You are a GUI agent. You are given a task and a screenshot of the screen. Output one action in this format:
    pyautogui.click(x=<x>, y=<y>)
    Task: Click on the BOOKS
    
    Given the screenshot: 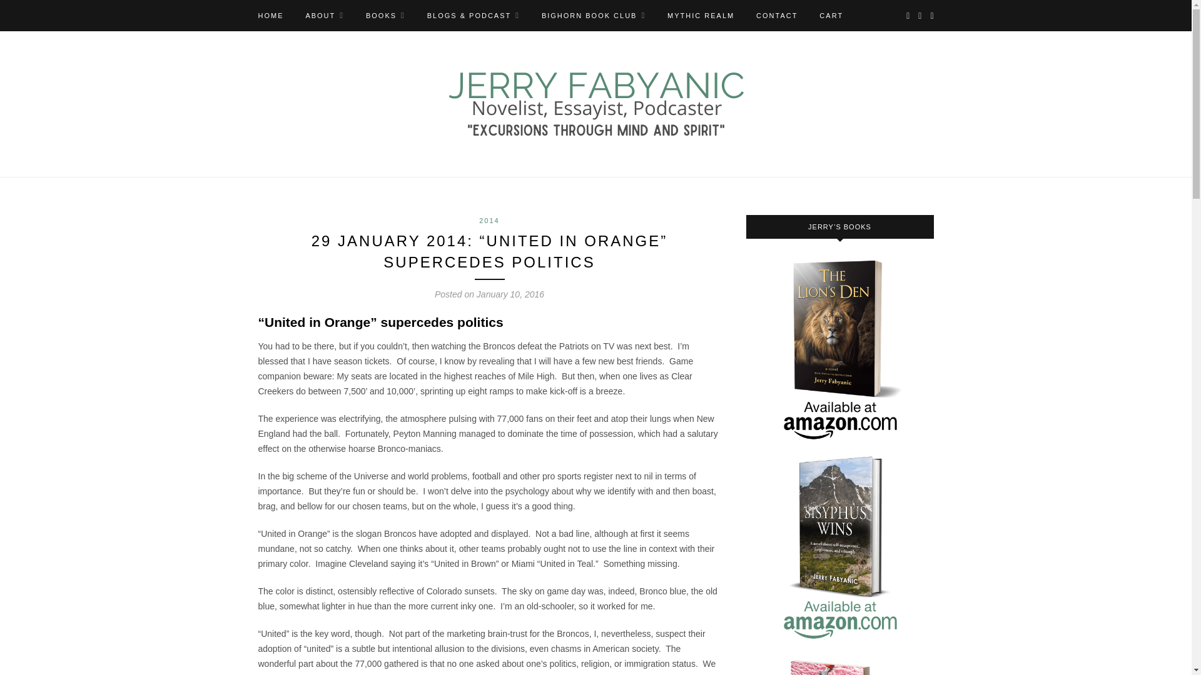 What is the action you would take?
    pyautogui.click(x=385, y=15)
    